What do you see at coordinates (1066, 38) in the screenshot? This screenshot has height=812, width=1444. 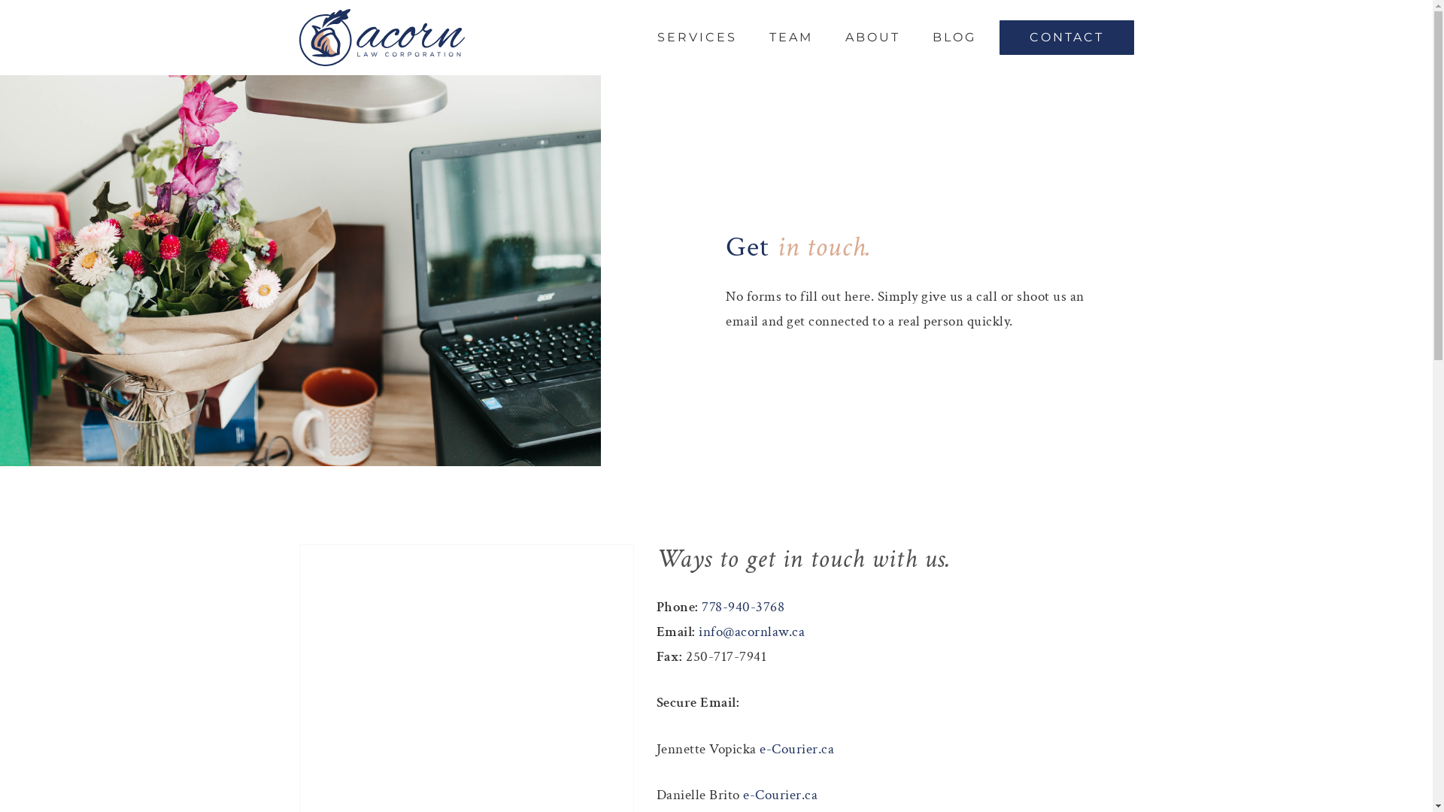 I see `CONTACT` at bounding box center [1066, 38].